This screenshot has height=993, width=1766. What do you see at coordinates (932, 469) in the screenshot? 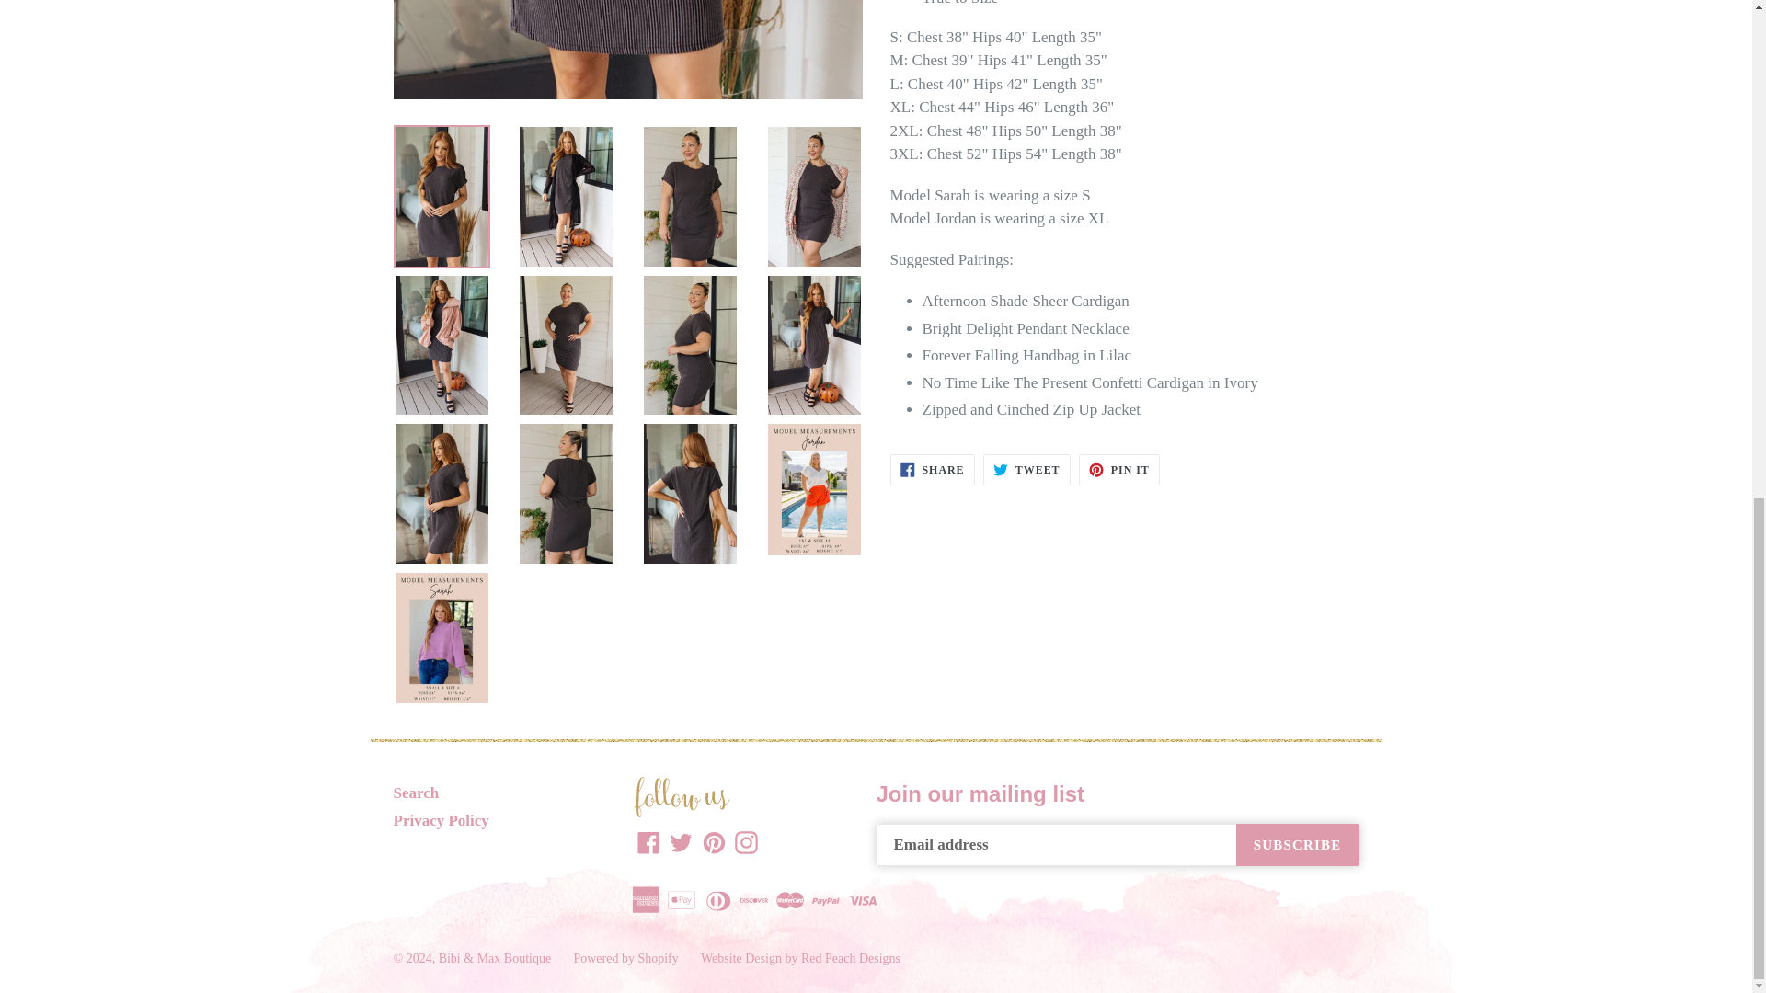
I see `Share on Facebook` at bounding box center [932, 469].